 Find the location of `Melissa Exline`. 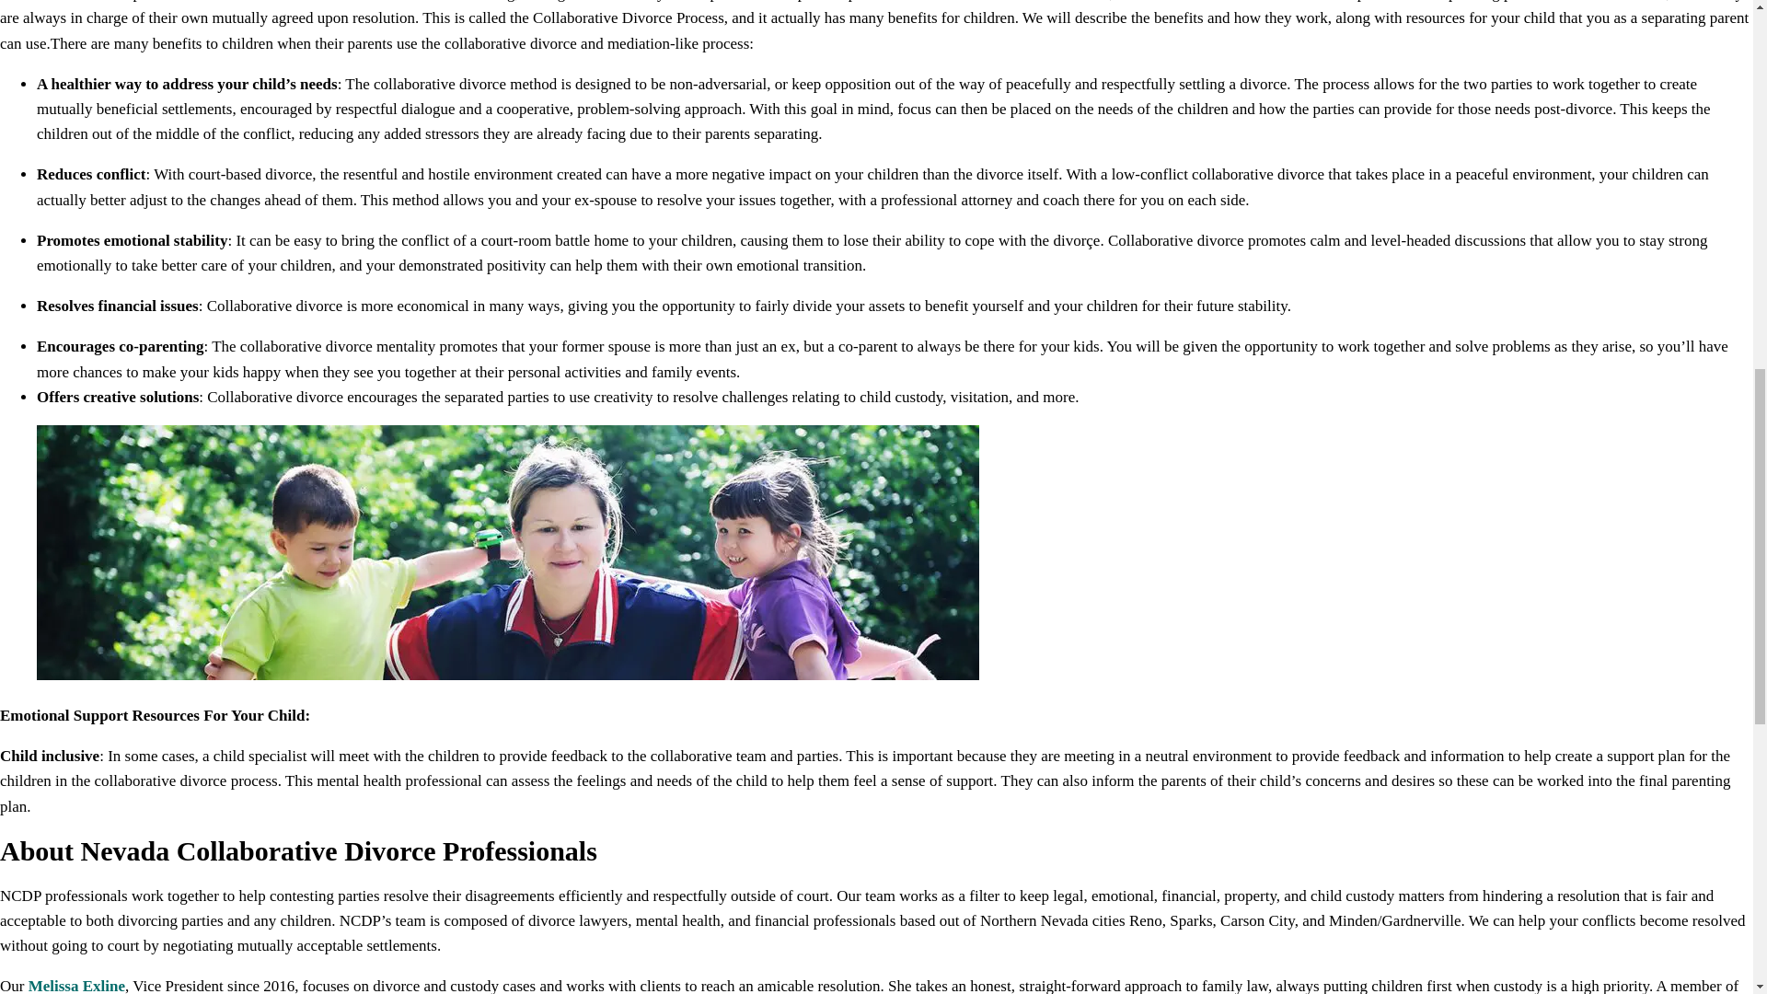

Melissa Exline is located at coordinates (76, 985).